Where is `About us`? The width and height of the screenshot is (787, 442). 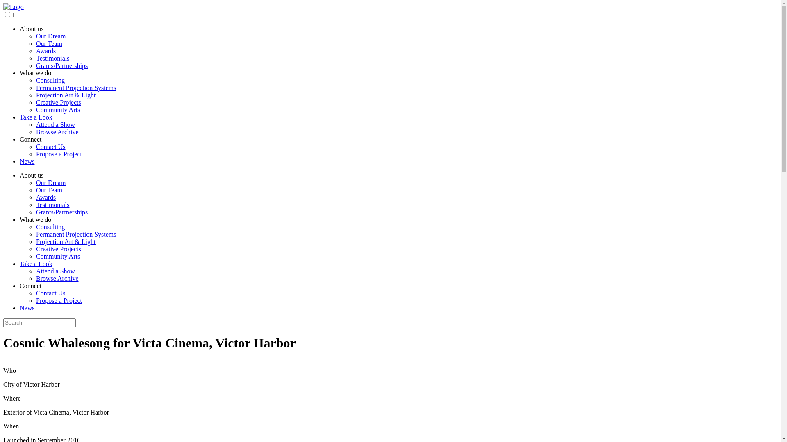 About us is located at coordinates (32, 29).